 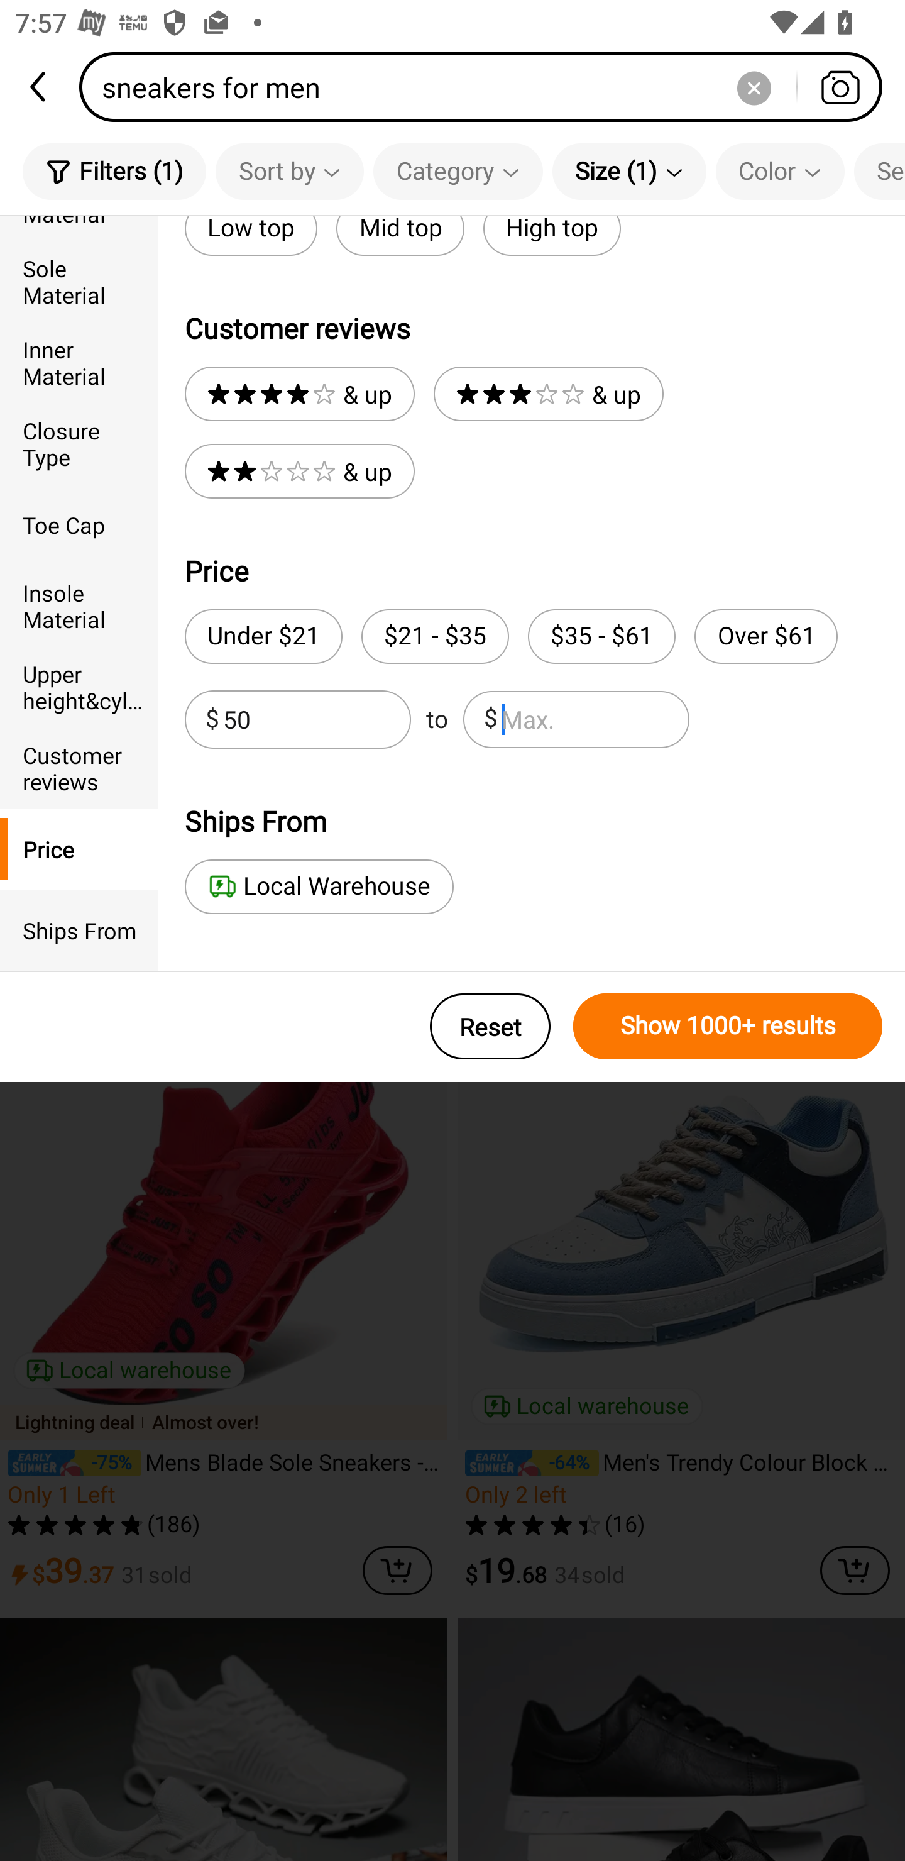 What do you see at coordinates (490, 1026) in the screenshot?
I see `Reset` at bounding box center [490, 1026].